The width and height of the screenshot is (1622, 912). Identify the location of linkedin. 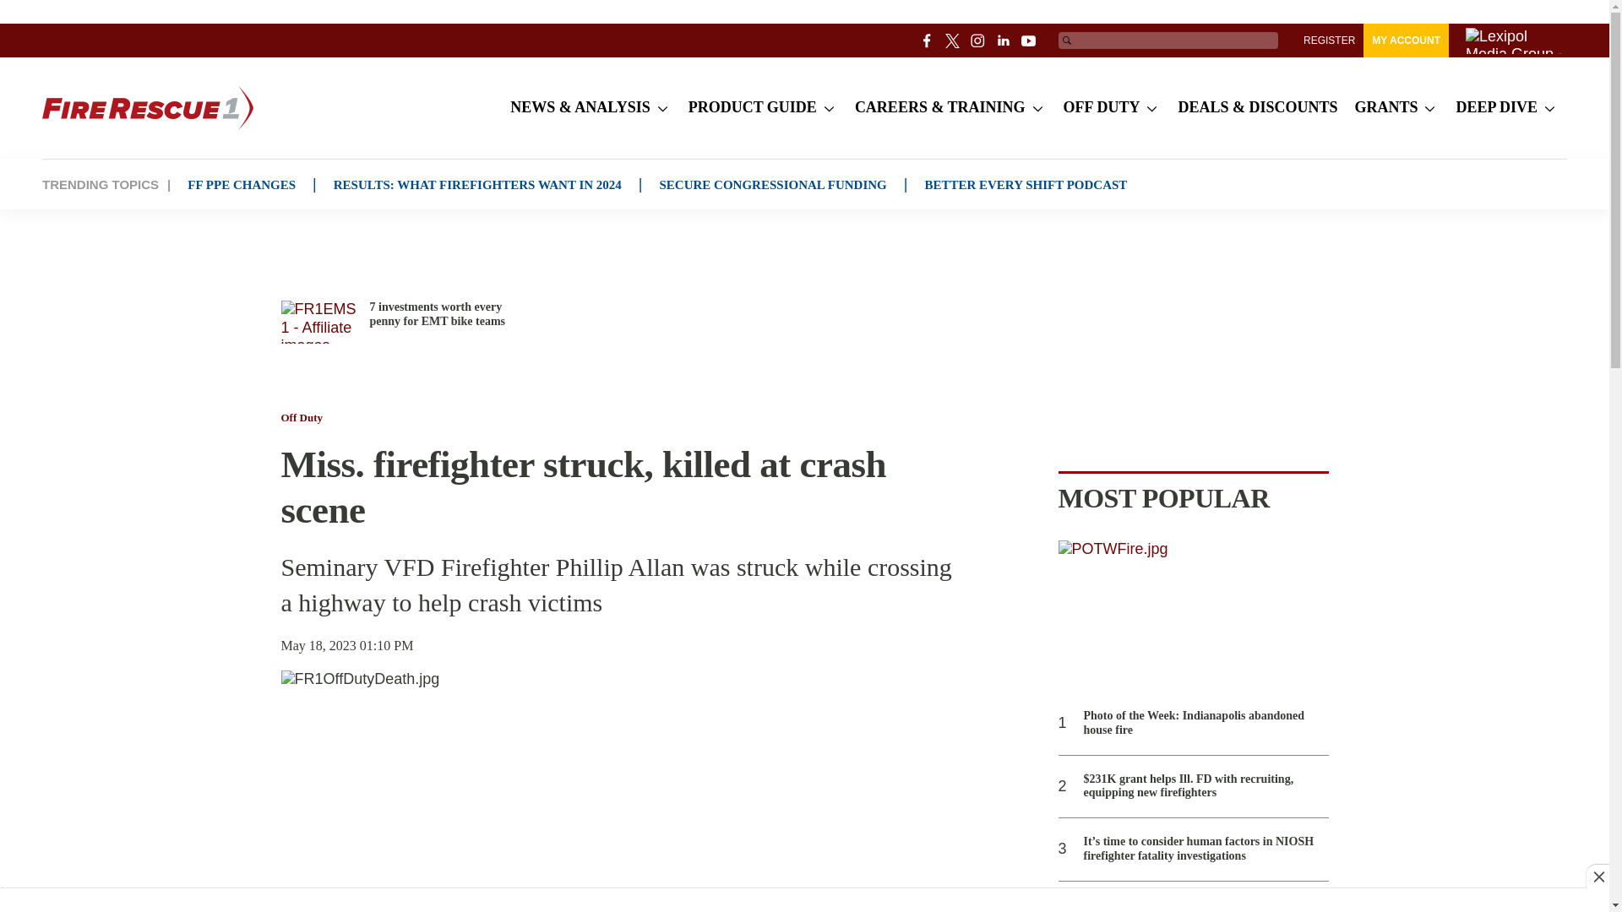
(1004, 41).